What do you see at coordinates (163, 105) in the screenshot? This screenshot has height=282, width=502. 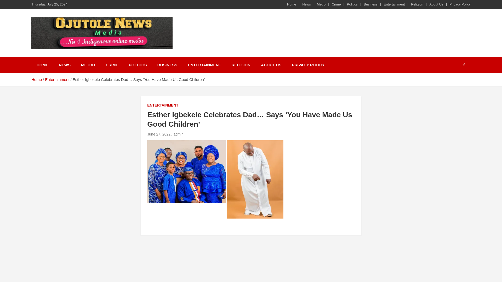 I see `ENTERTAINMENT` at bounding box center [163, 105].